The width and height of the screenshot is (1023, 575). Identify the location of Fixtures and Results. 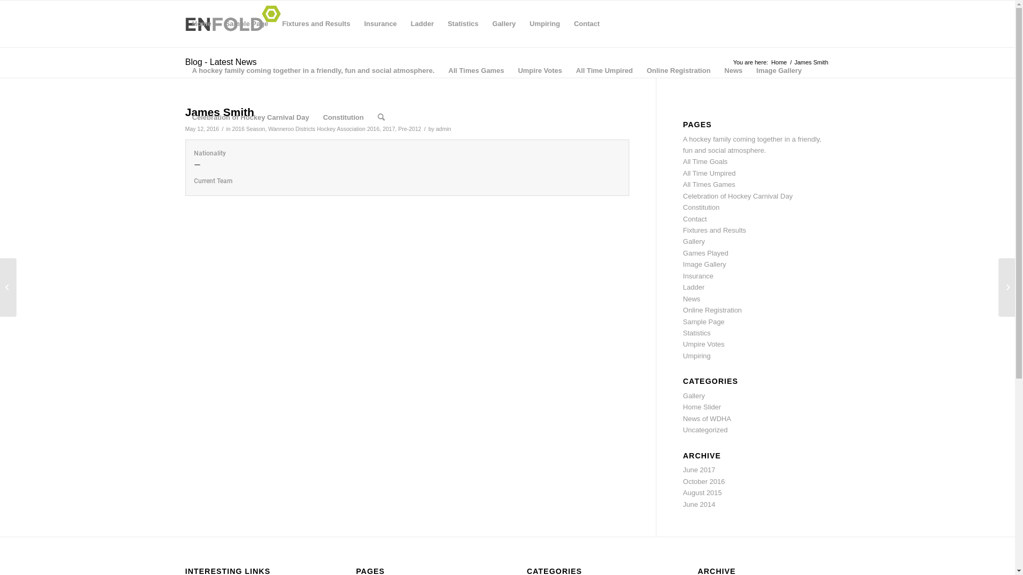
(316, 24).